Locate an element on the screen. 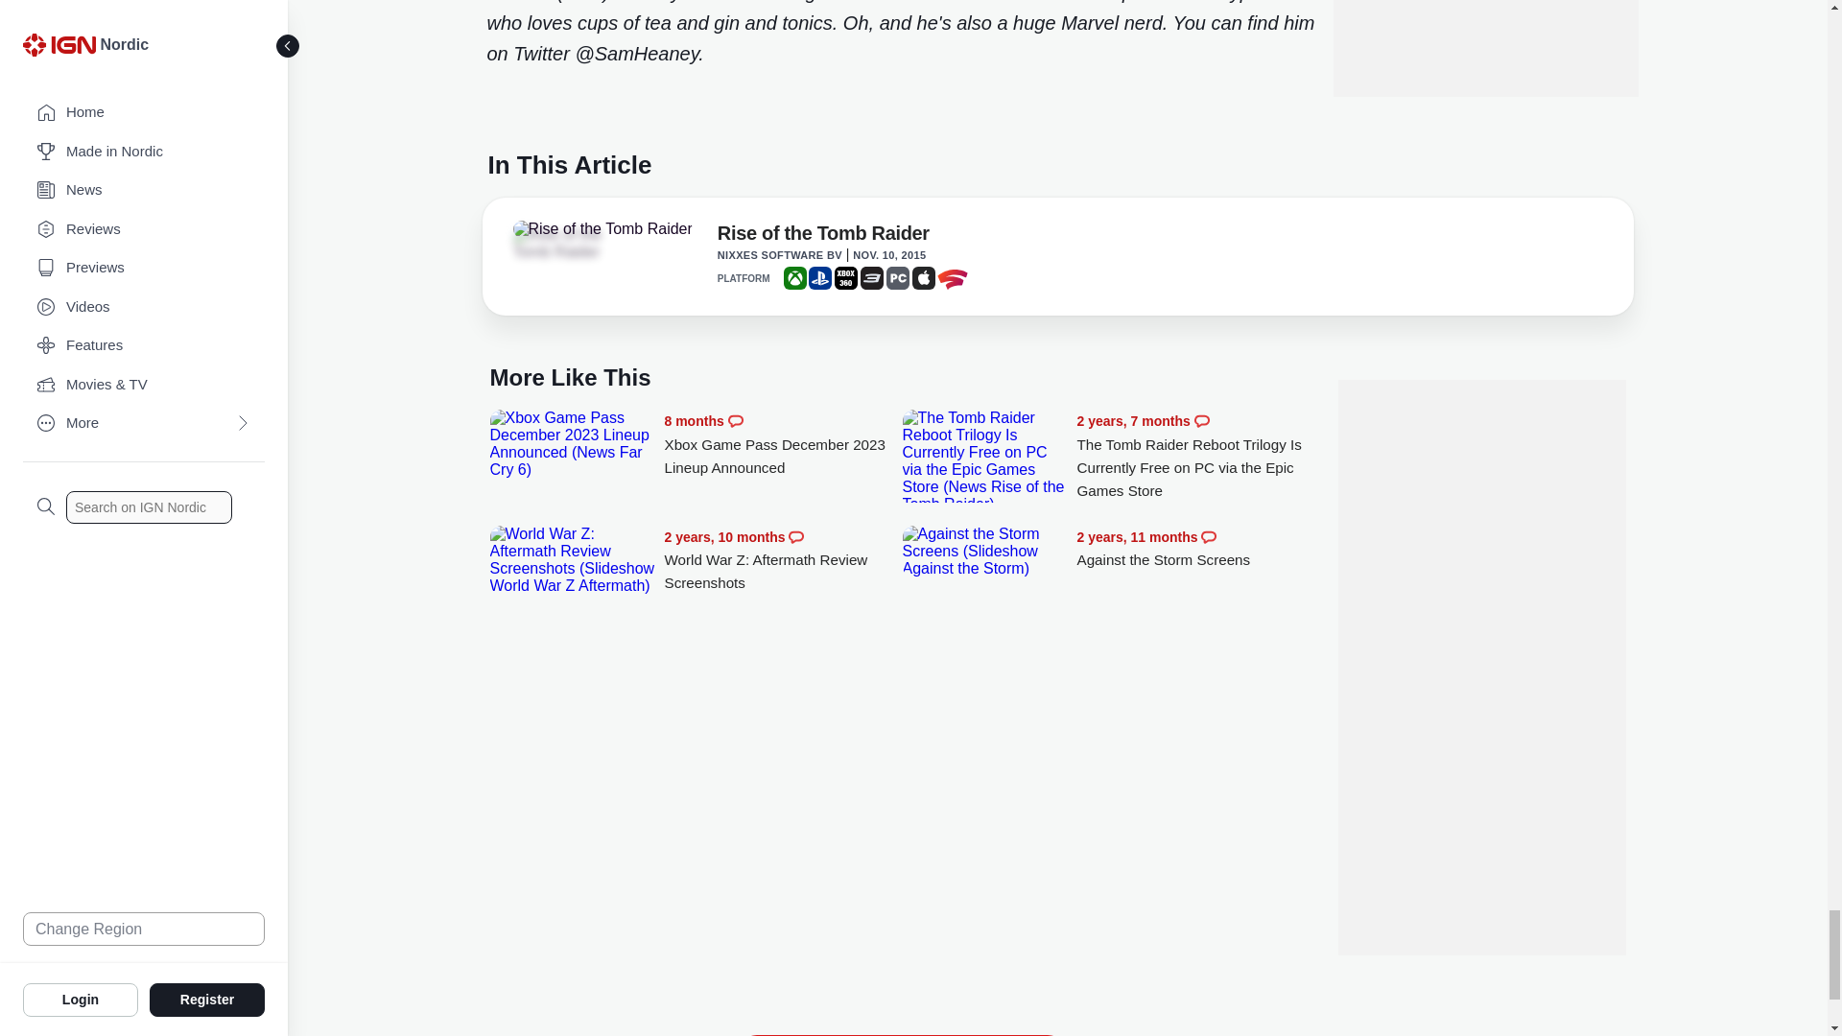 The width and height of the screenshot is (1842, 1036). PC is located at coordinates (898, 278).